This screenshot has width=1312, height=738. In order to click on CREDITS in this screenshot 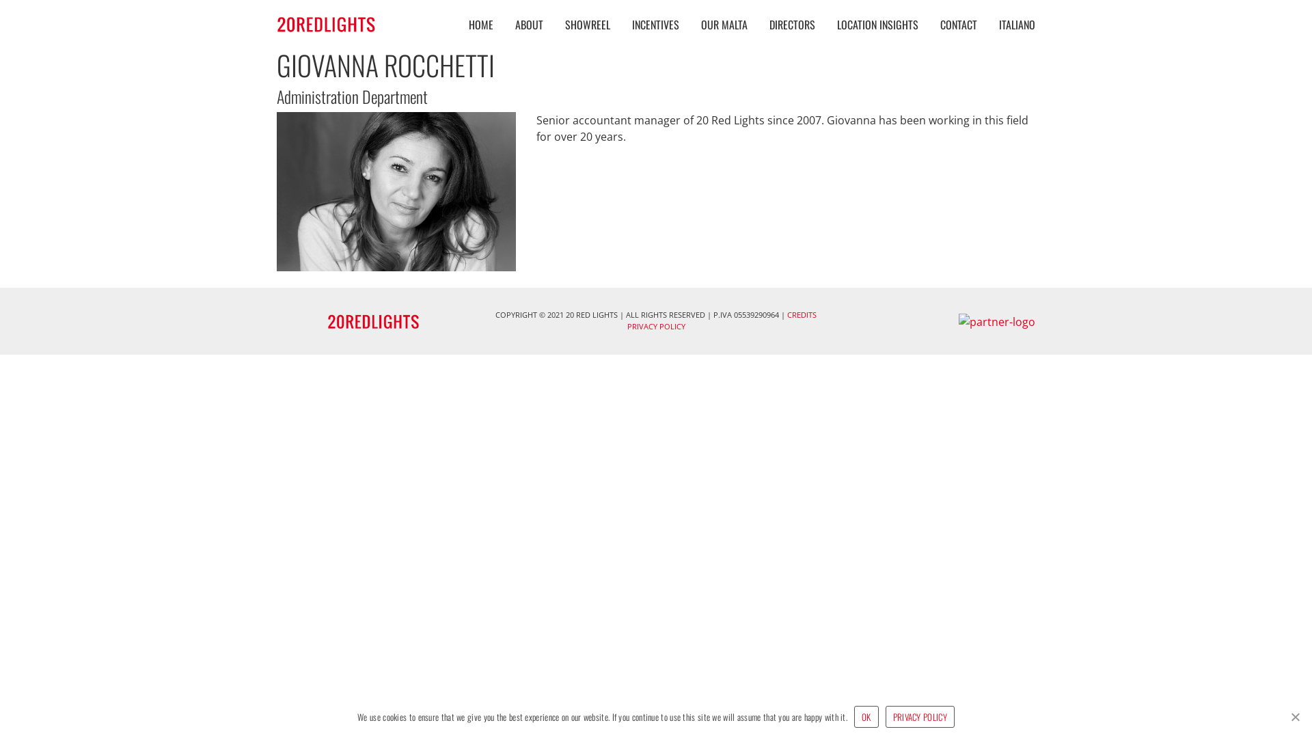, I will do `click(802, 314)`.